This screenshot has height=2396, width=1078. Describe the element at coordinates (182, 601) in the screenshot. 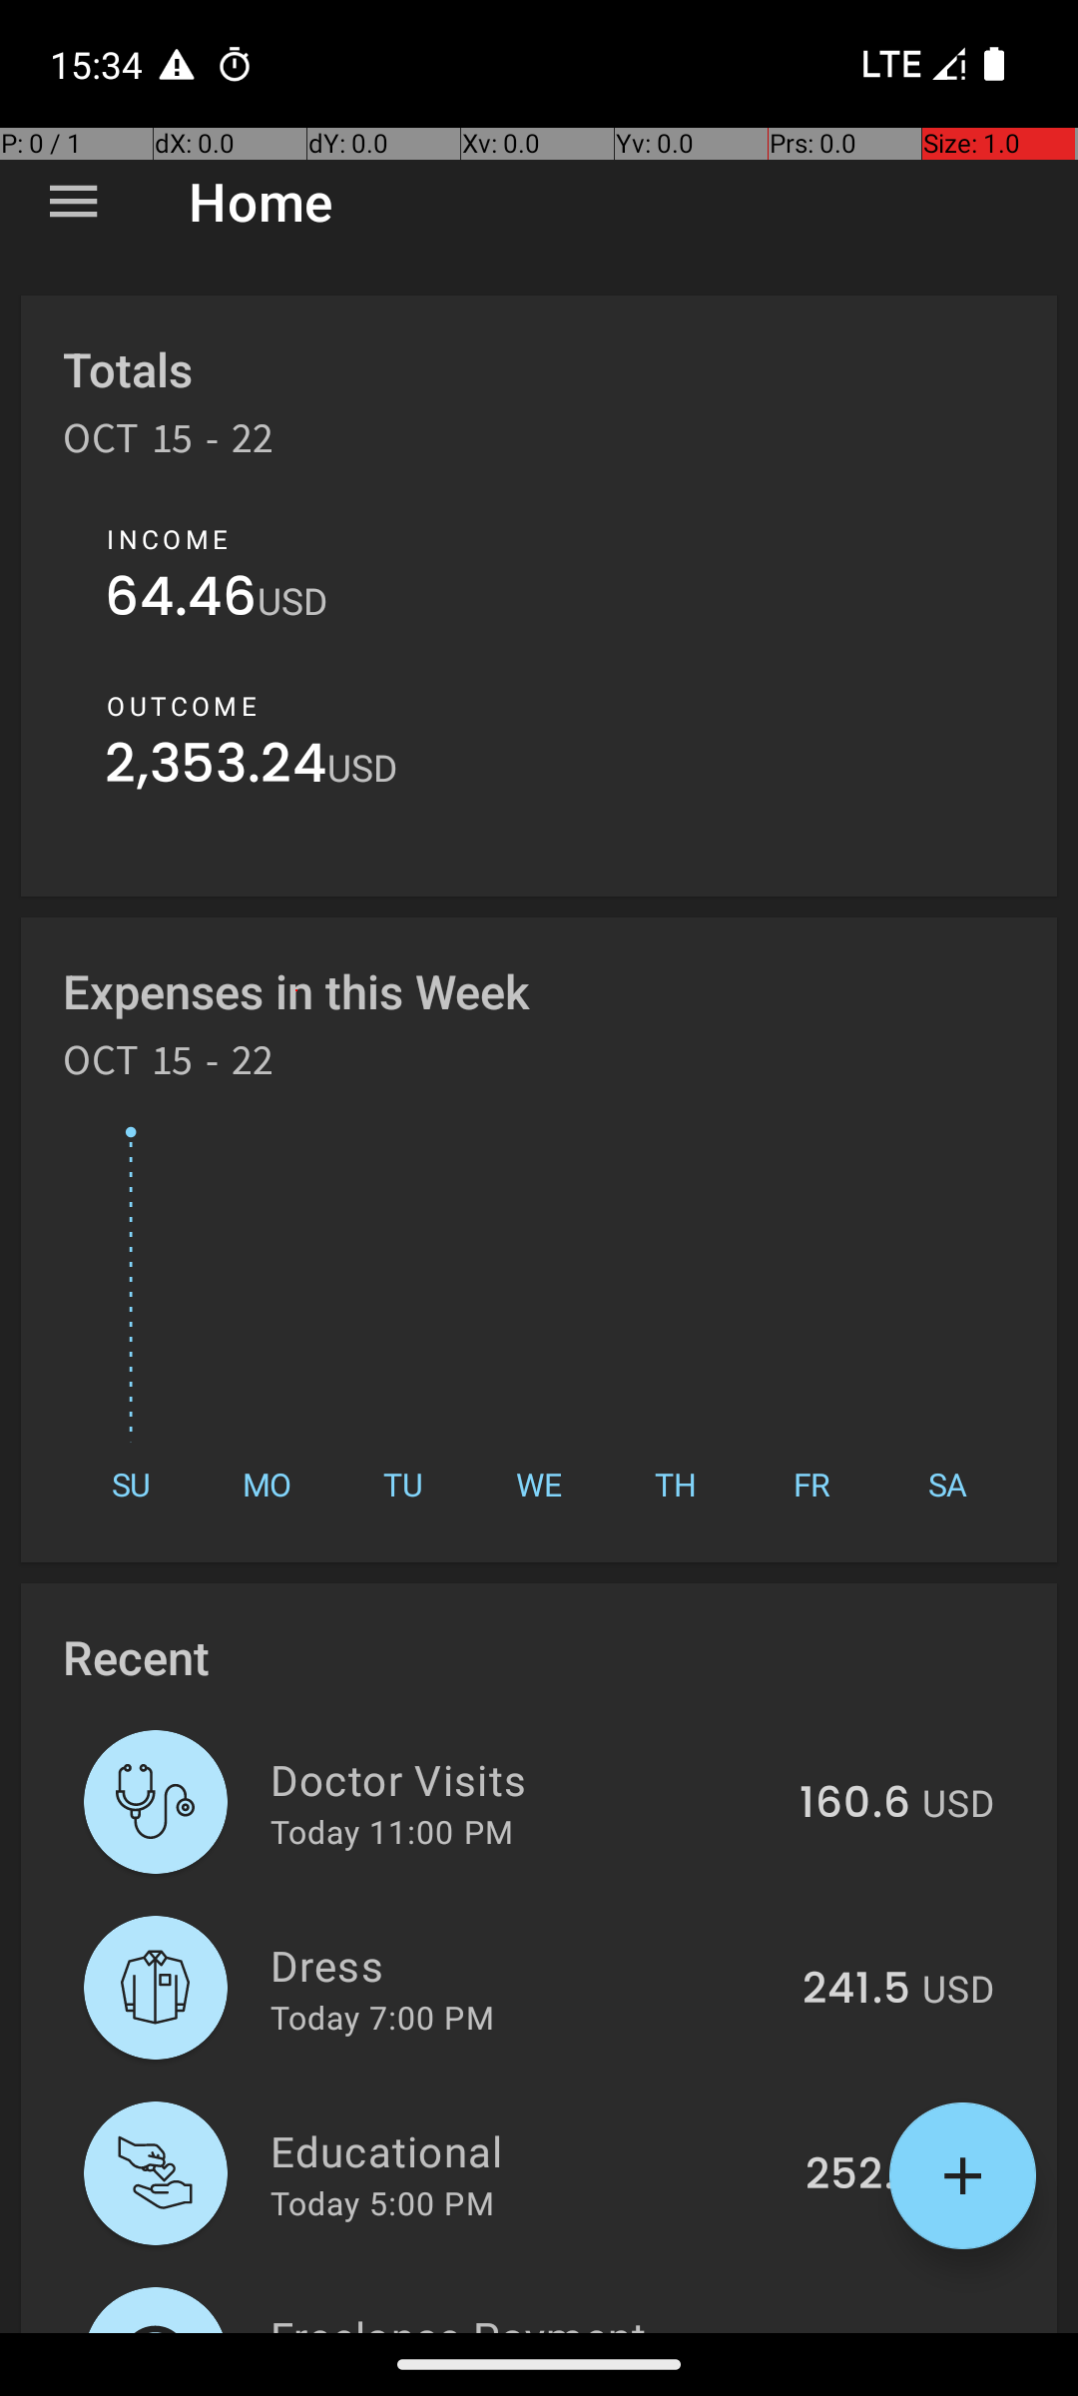

I see `64.46` at that location.